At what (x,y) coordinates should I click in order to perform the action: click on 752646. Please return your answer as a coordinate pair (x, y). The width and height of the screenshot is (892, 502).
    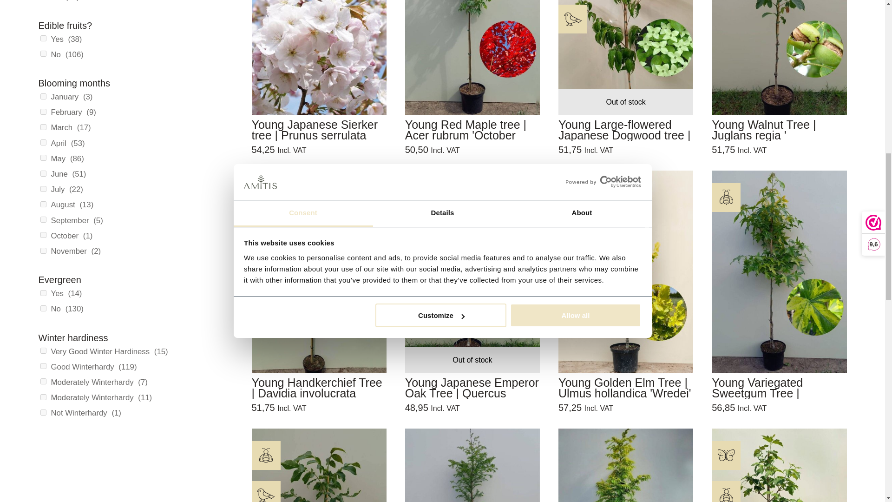
    Looking at the image, I should click on (43, 308).